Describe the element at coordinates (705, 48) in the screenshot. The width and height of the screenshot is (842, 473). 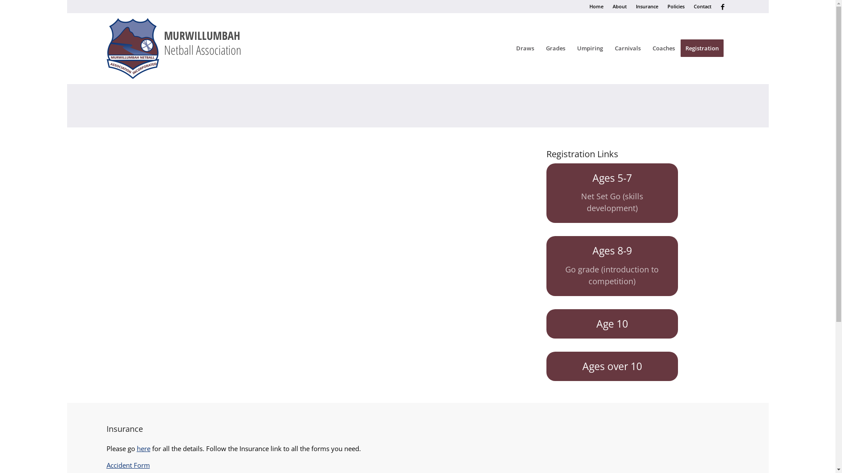
I see `Registration` at that location.